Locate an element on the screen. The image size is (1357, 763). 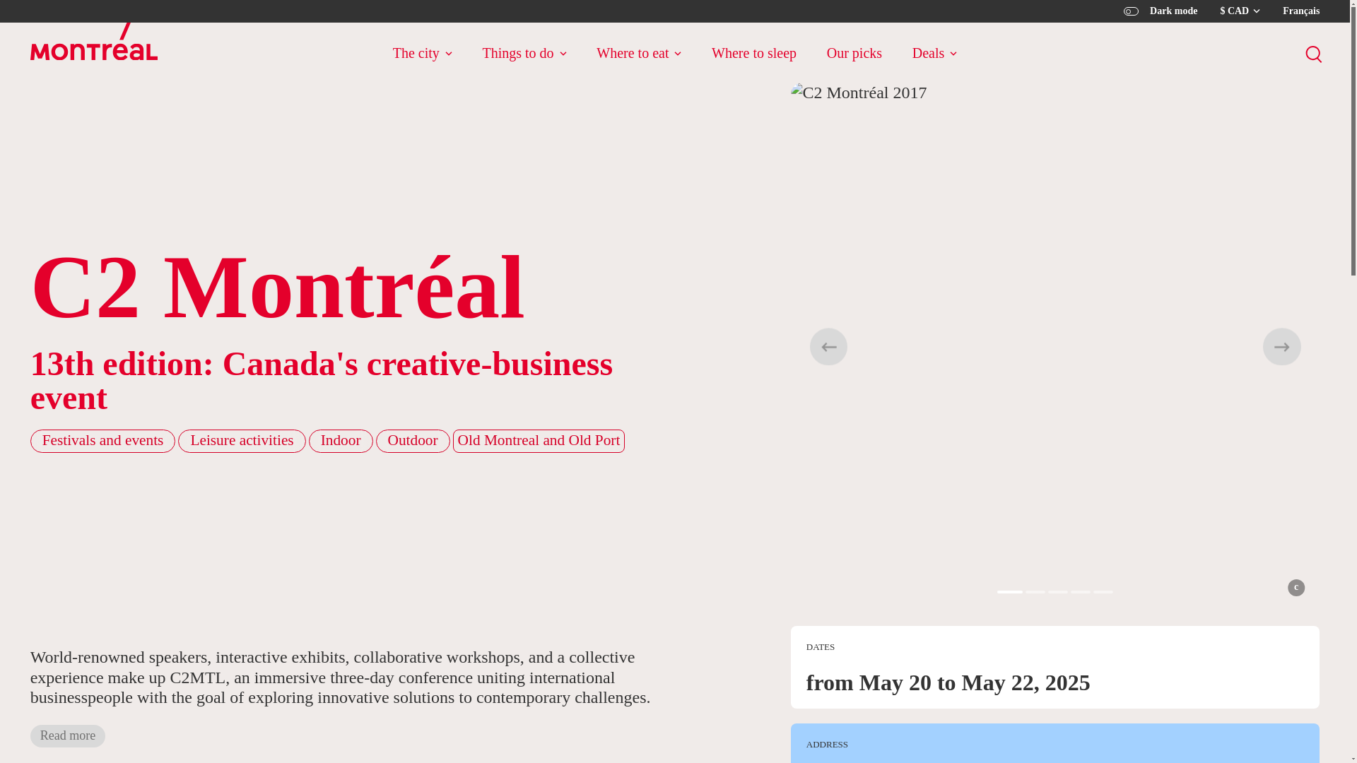
Skip to main content is located at coordinates (29, 26).